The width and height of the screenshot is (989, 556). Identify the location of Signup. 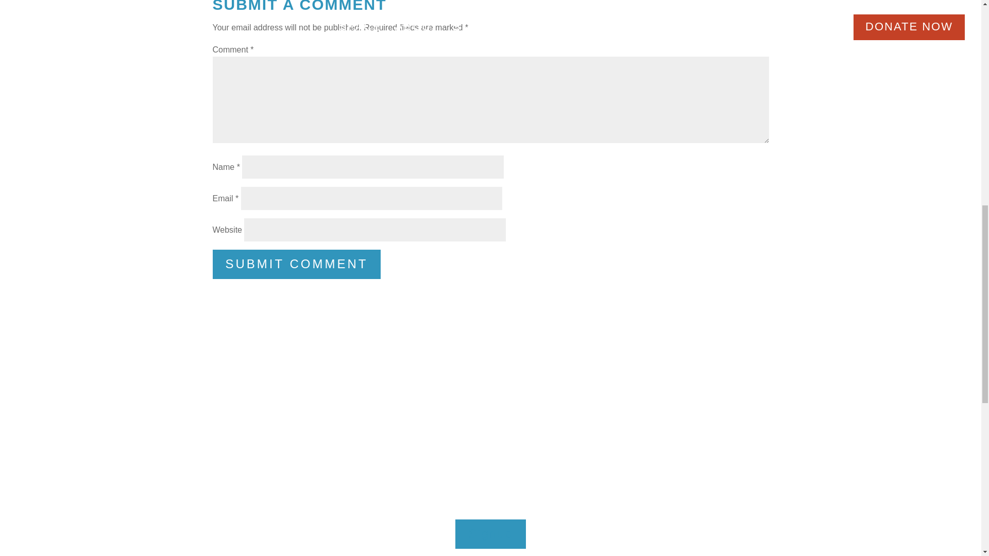
(490, 533).